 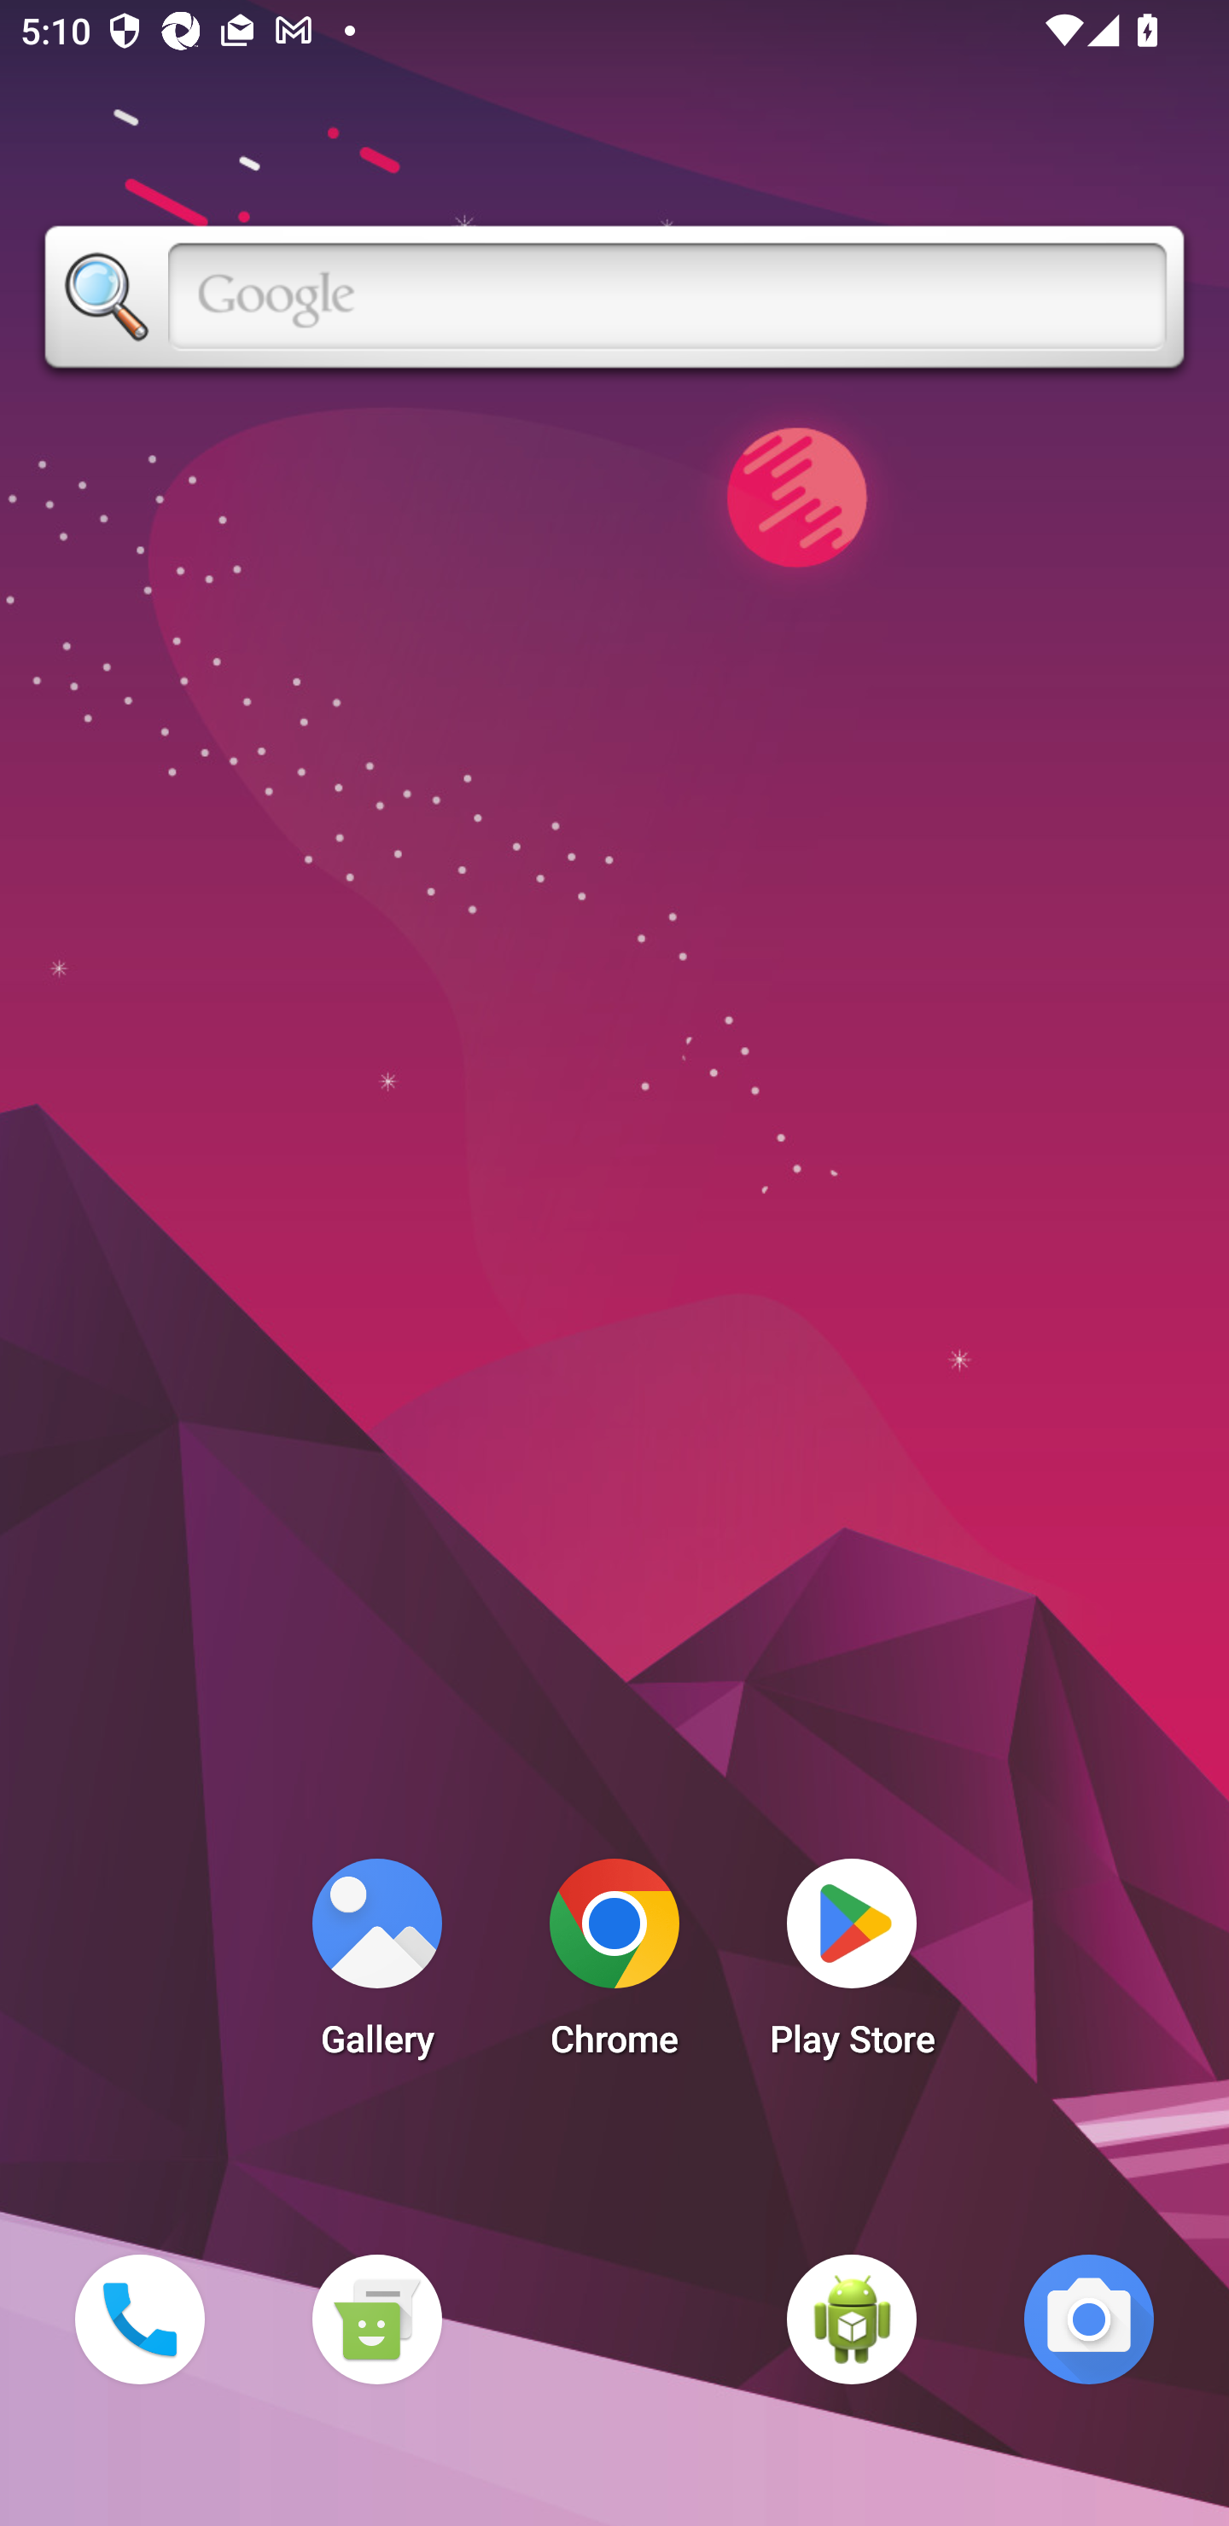 I want to click on Play Store, so click(x=852, y=1966).